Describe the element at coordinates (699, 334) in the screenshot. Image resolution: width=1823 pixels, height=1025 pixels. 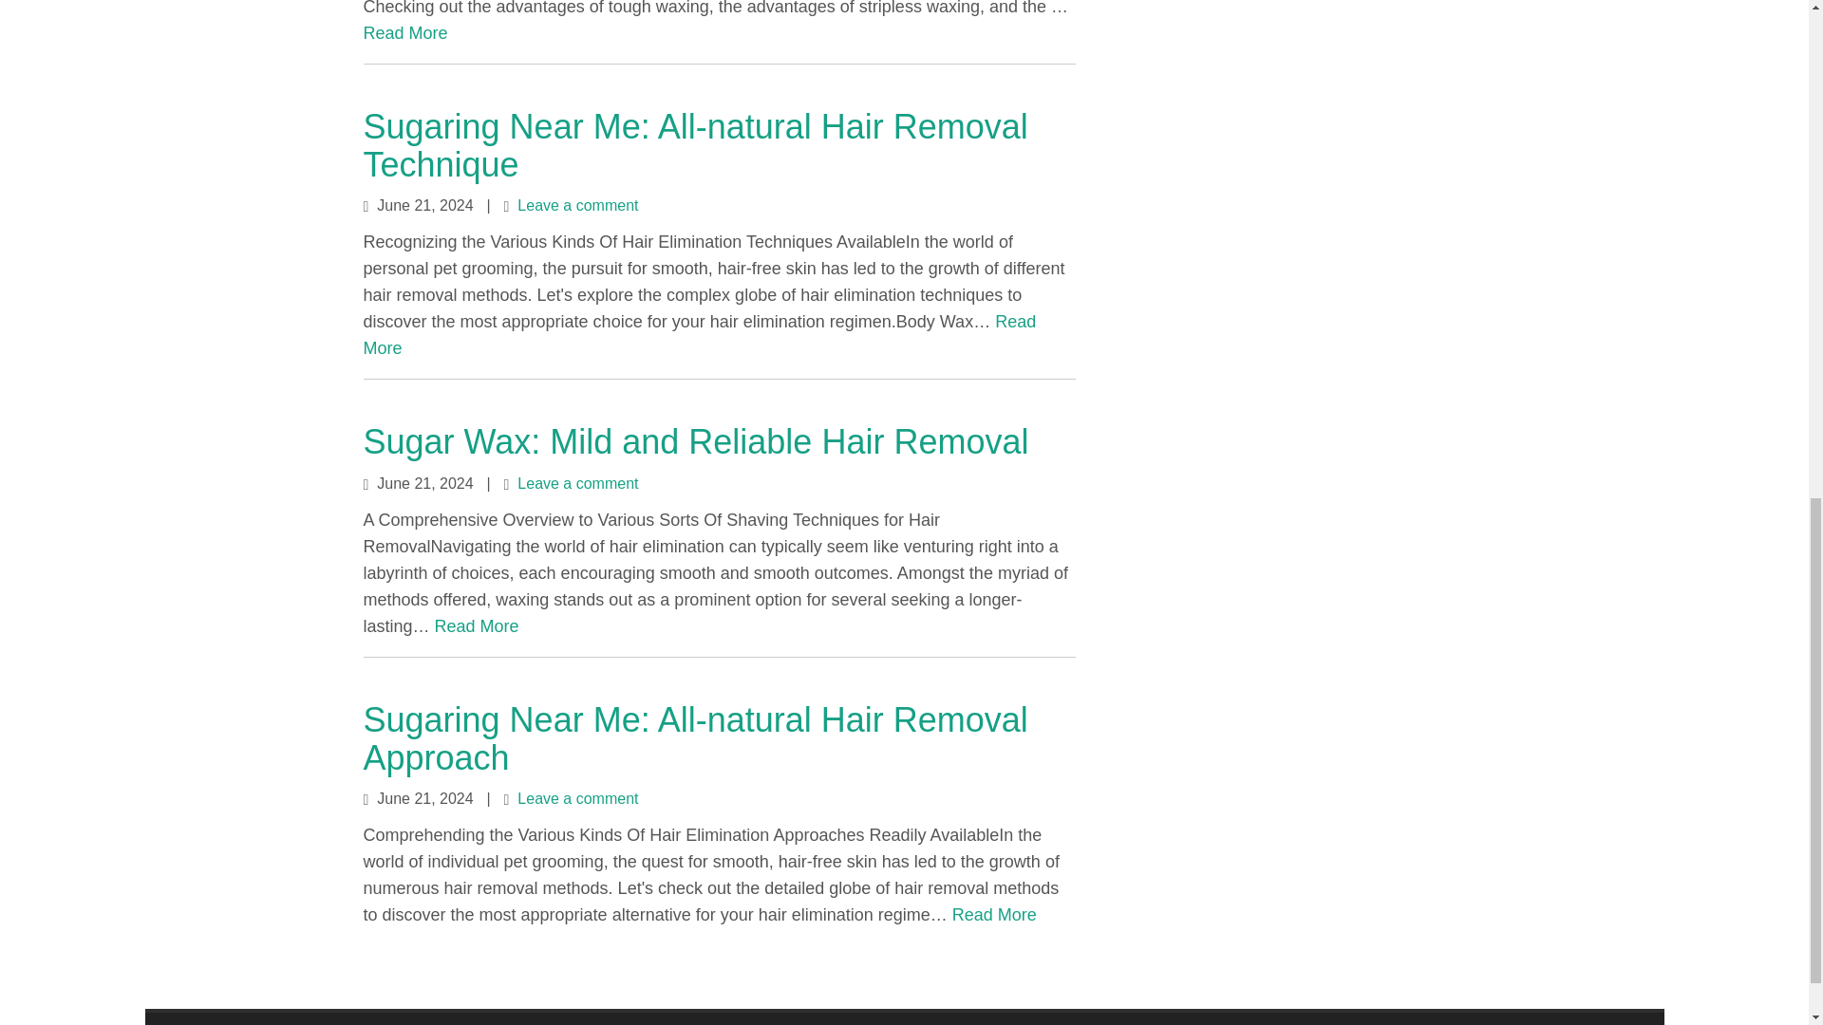
I see `Read More` at that location.